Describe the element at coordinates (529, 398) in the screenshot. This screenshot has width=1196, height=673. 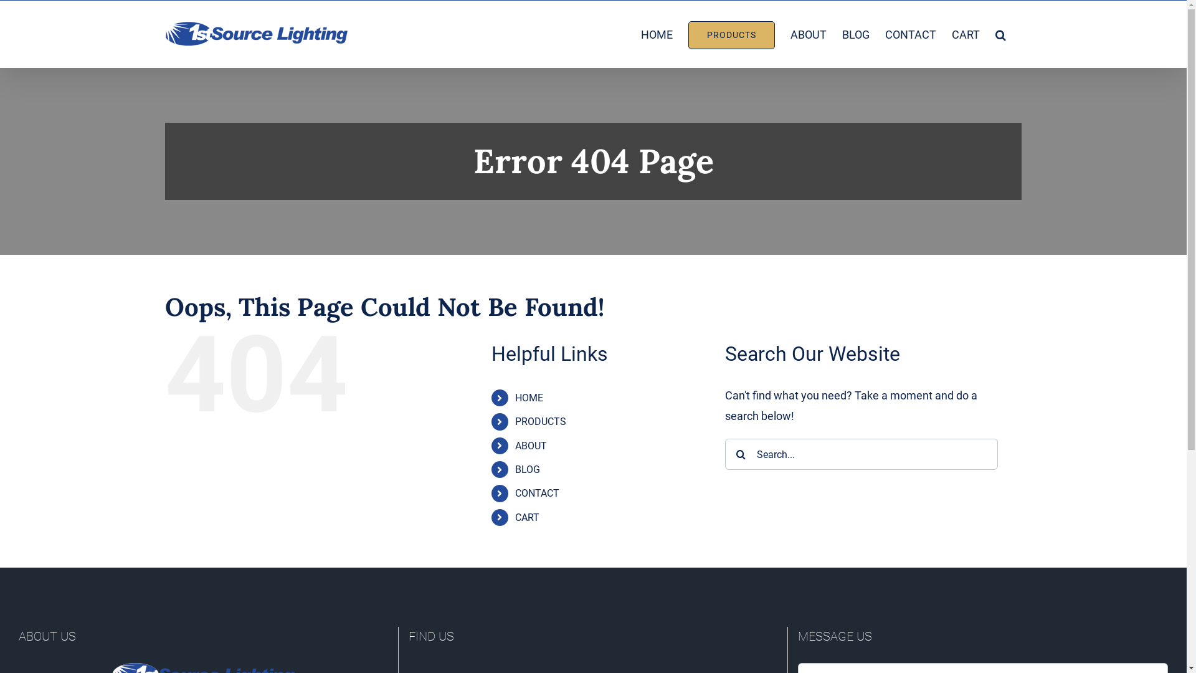
I see `HOME` at that location.